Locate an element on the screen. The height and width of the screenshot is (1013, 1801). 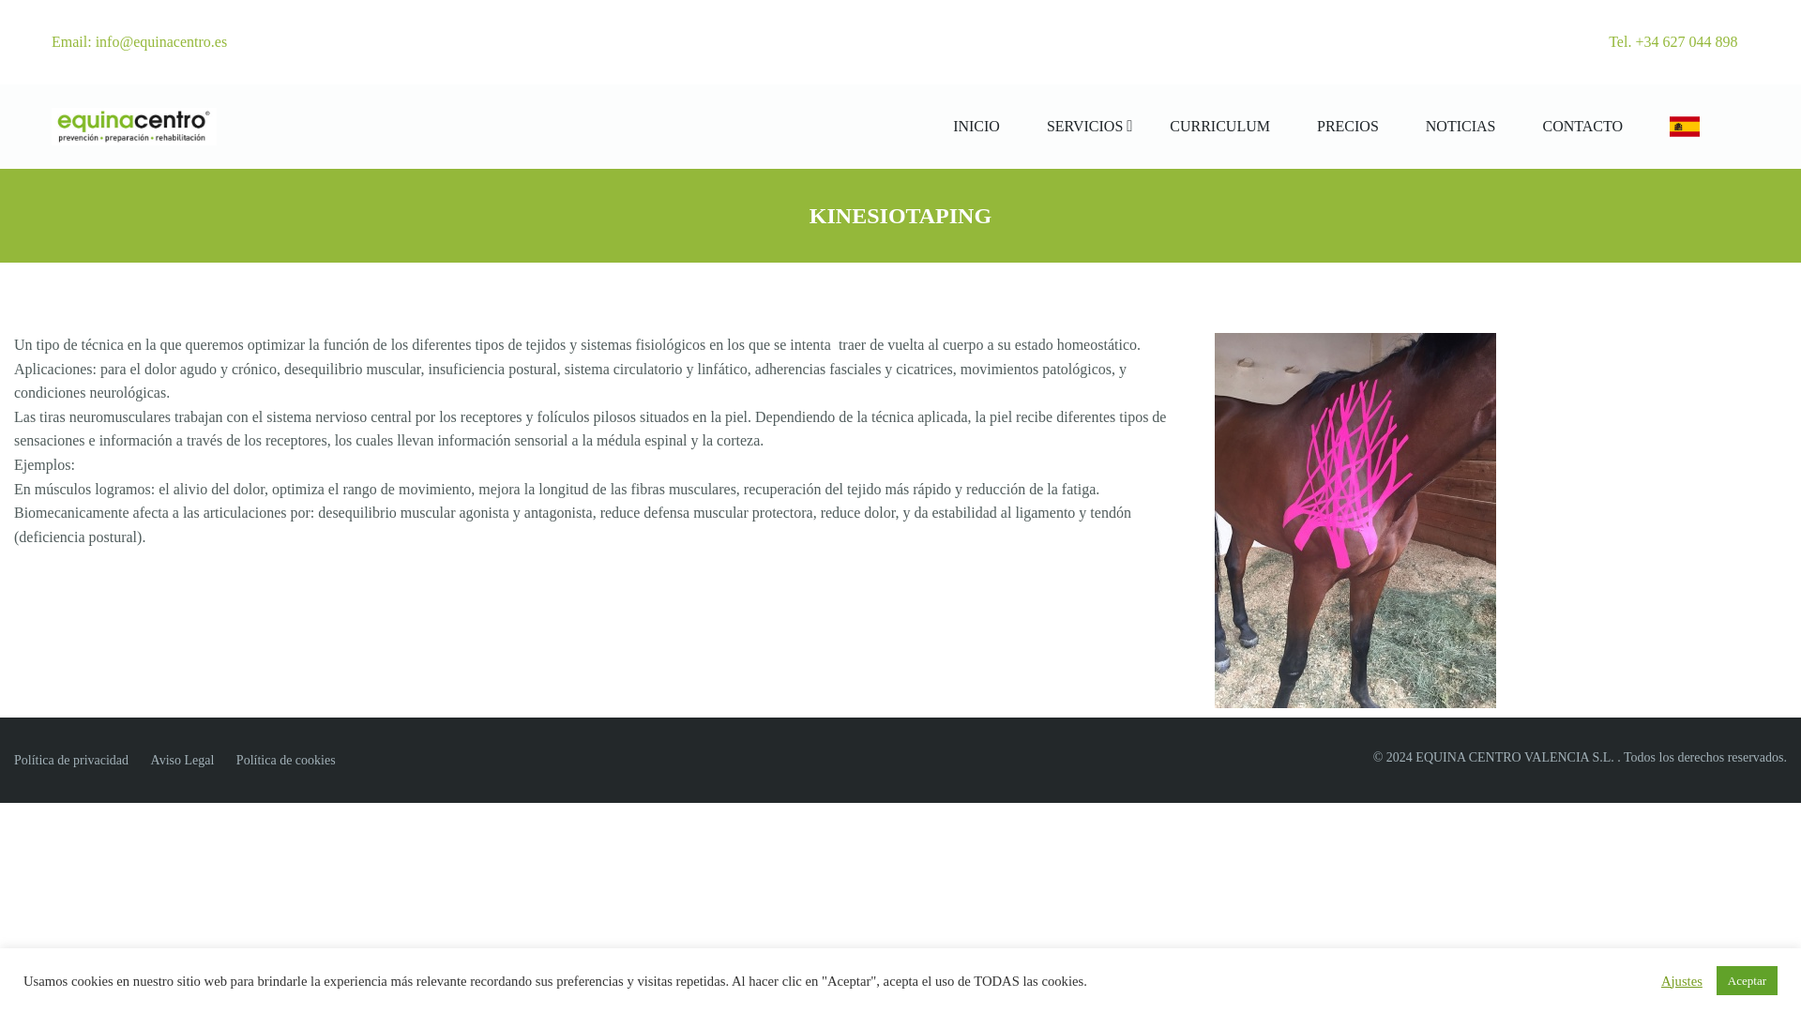
PRECIOS is located at coordinates (1347, 126).